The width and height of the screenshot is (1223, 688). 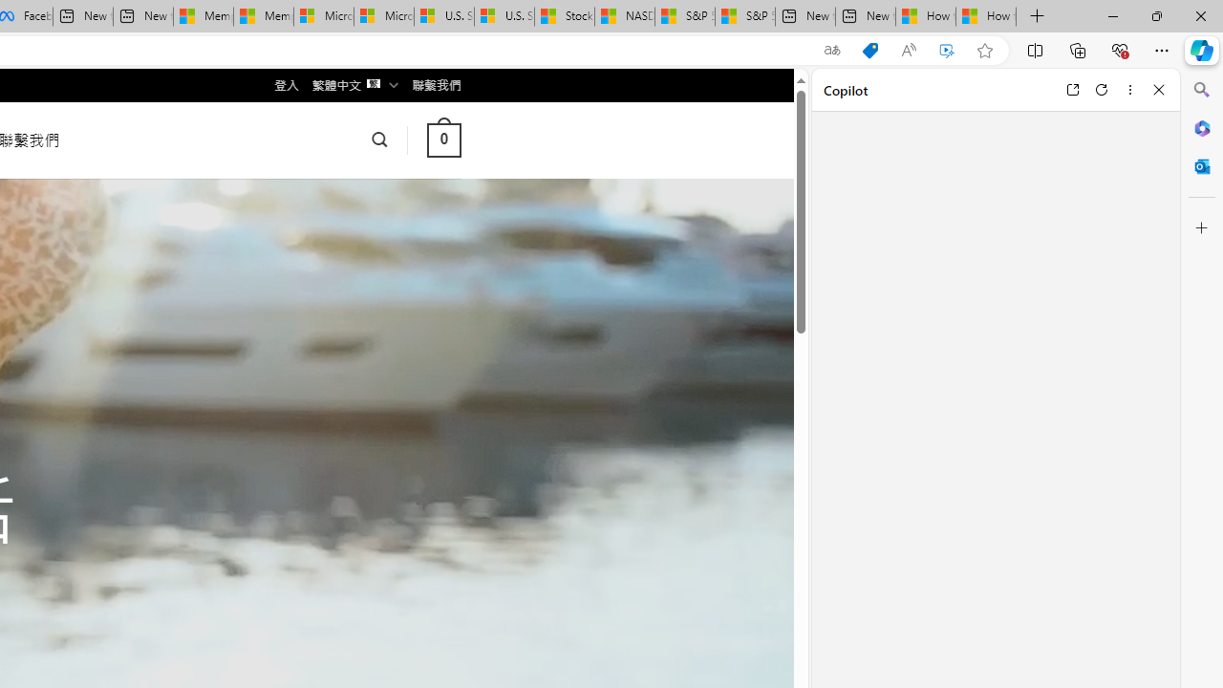 What do you see at coordinates (443, 140) in the screenshot?
I see ` 0 ` at bounding box center [443, 140].